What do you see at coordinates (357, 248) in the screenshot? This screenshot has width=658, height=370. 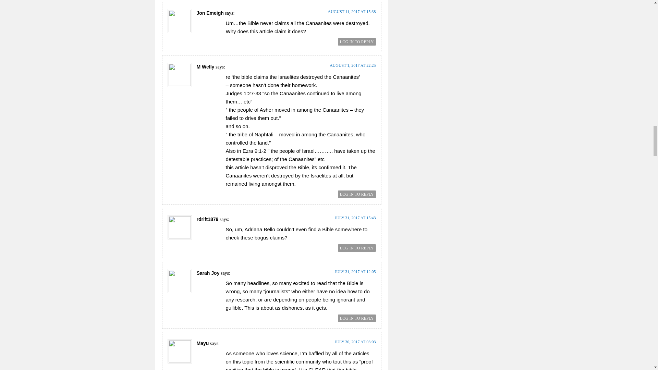 I see `LOG IN TO REPLY` at bounding box center [357, 248].